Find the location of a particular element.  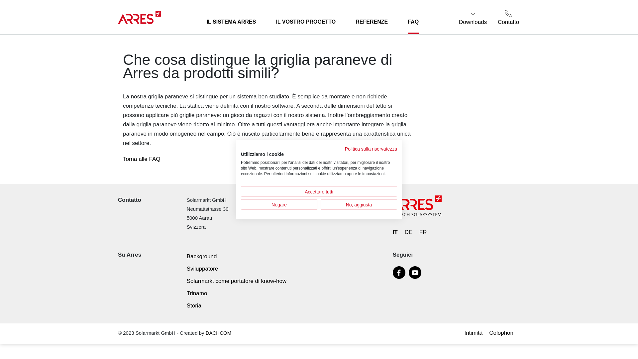

IL VOSTRO PROGETTO is located at coordinates (306, 22).